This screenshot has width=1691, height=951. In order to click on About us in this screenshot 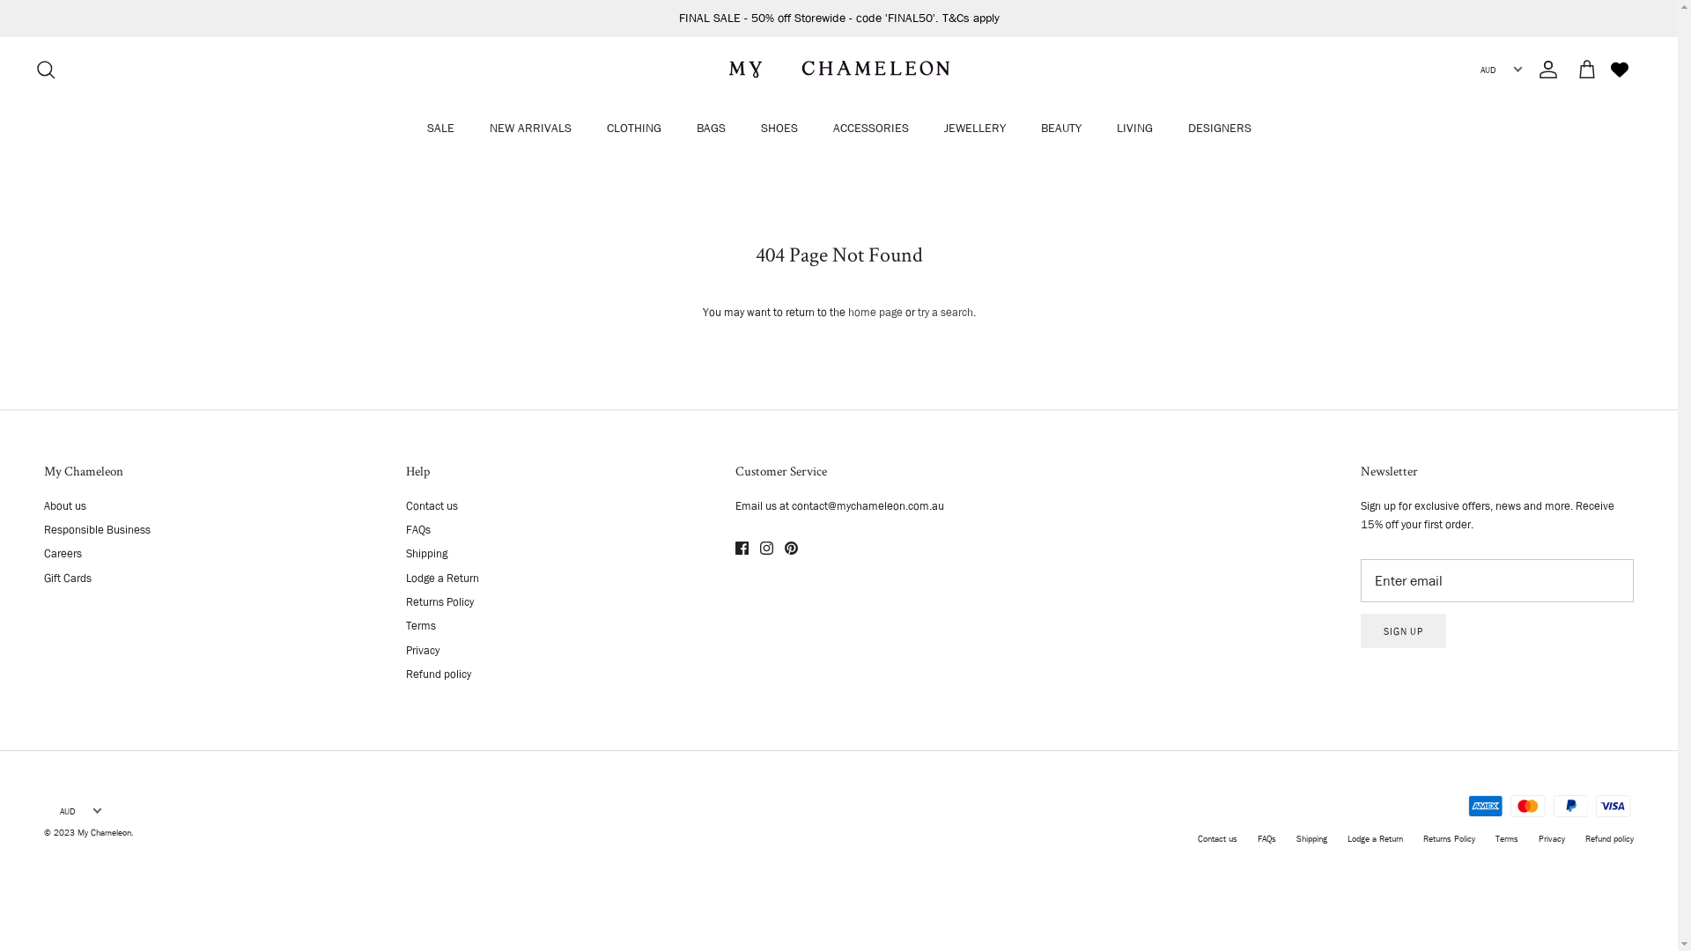, I will do `click(65, 505)`.